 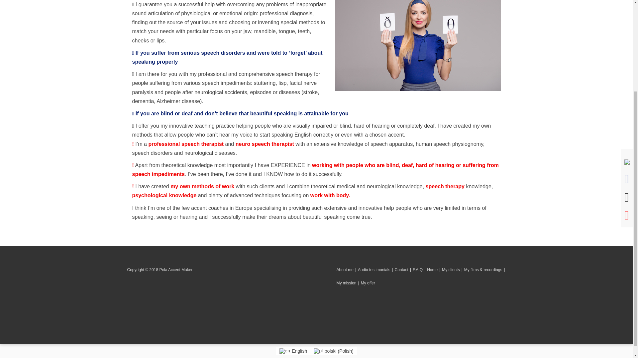 What do you see at coordinates (417, 269) in the screenshot?
I see `F.A.Q` at bounding box center [417, 269].